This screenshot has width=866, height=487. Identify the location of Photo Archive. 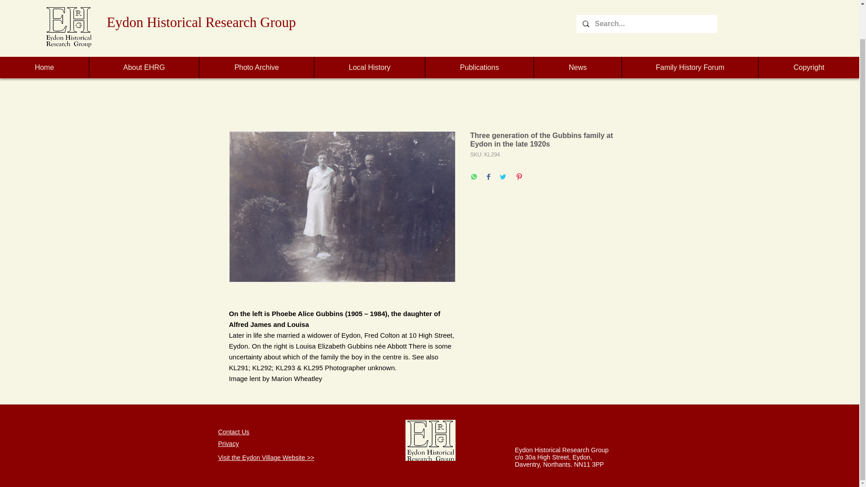
(256, 32).